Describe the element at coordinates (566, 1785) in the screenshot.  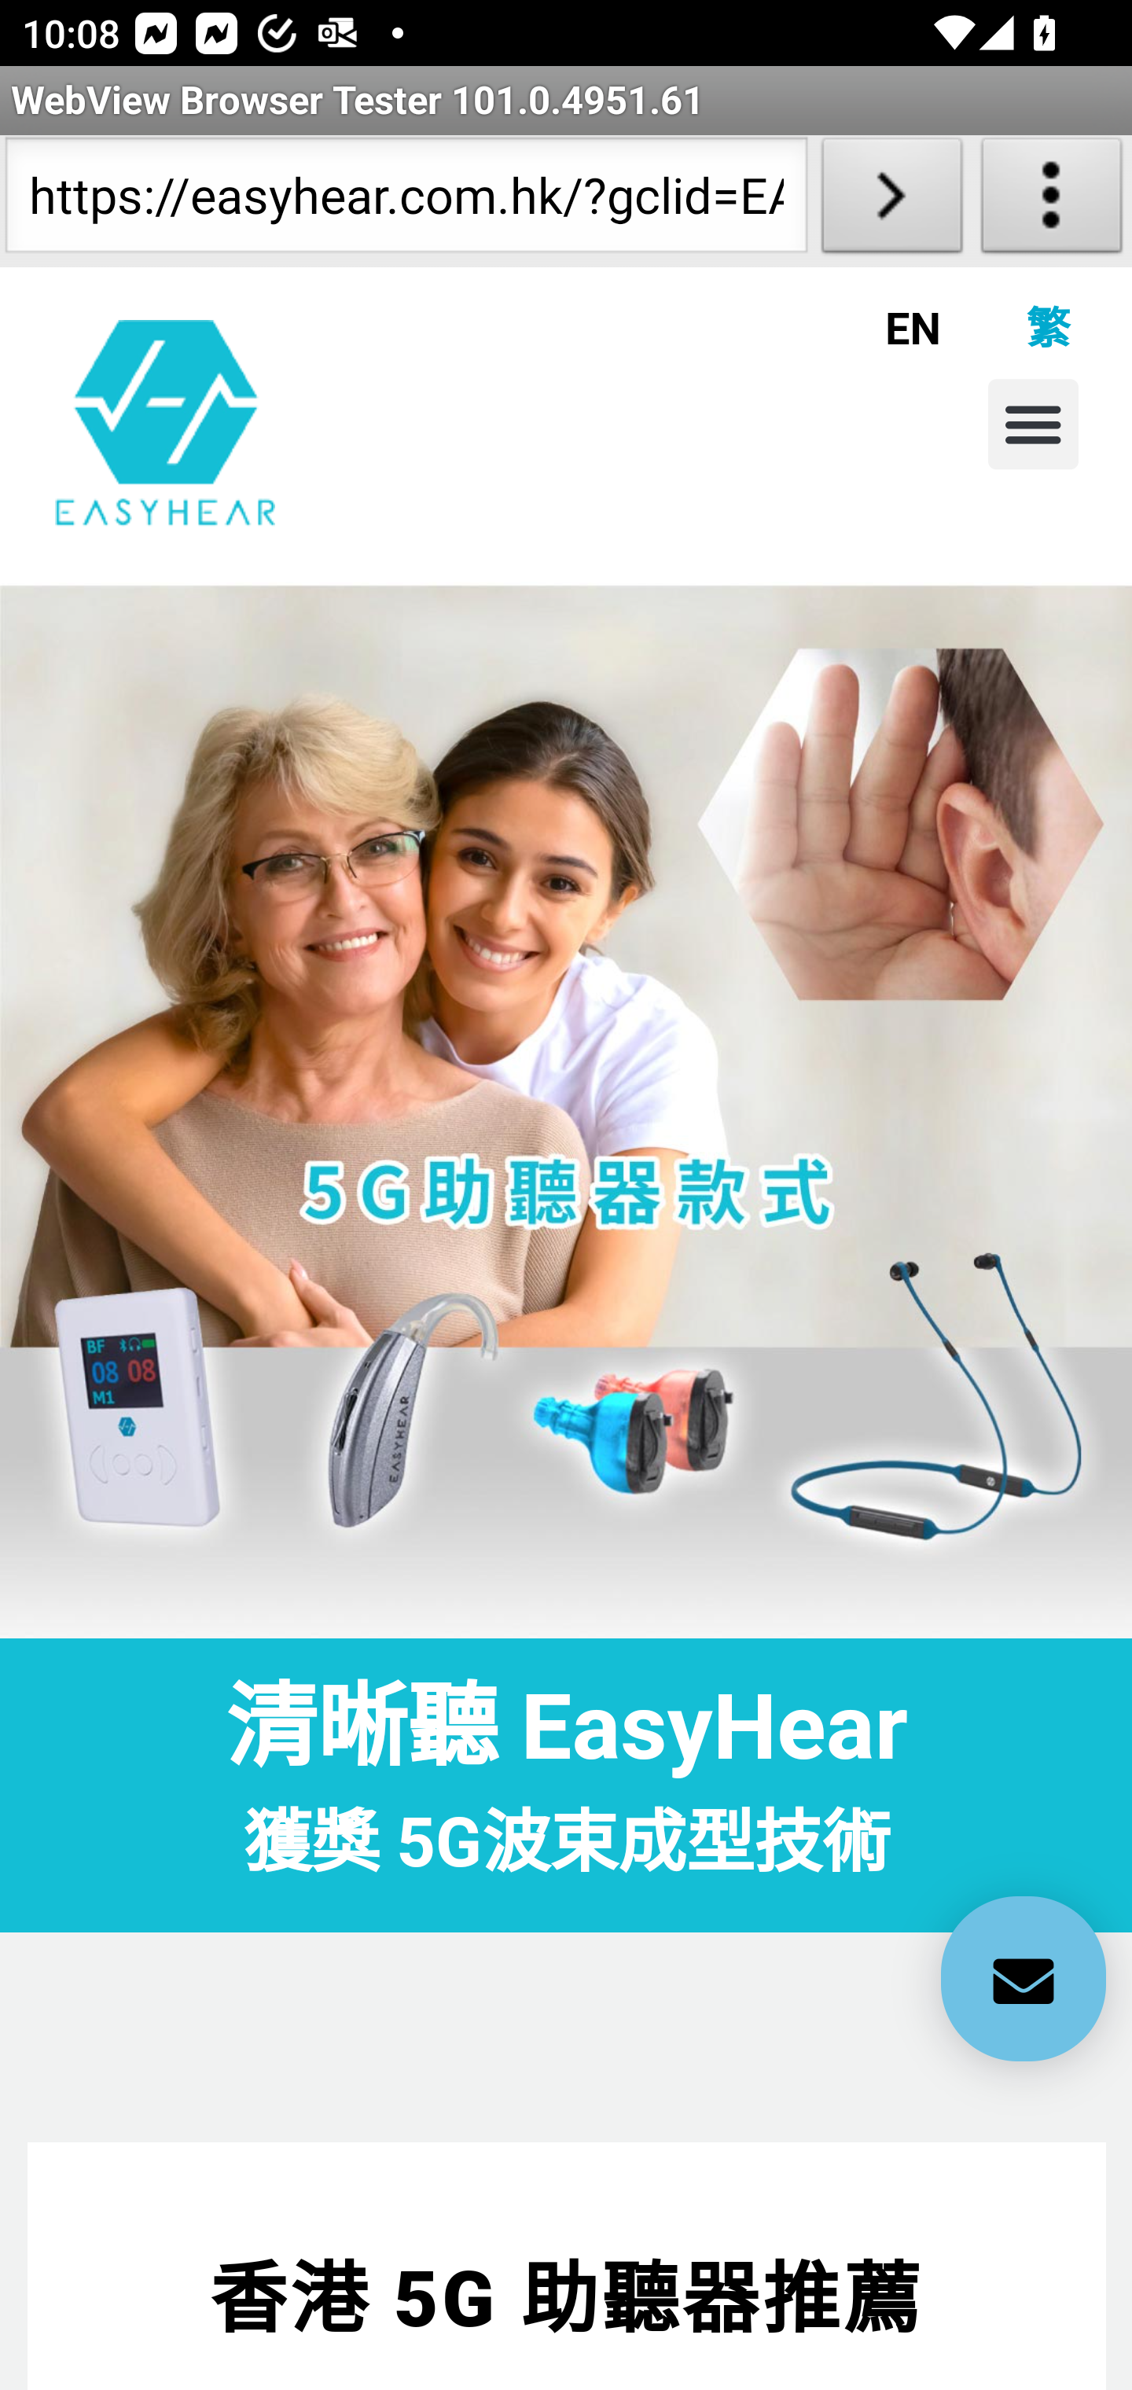
I see `清晰聽 EasyHear 獲獎 5G波束成型技術` at that location.